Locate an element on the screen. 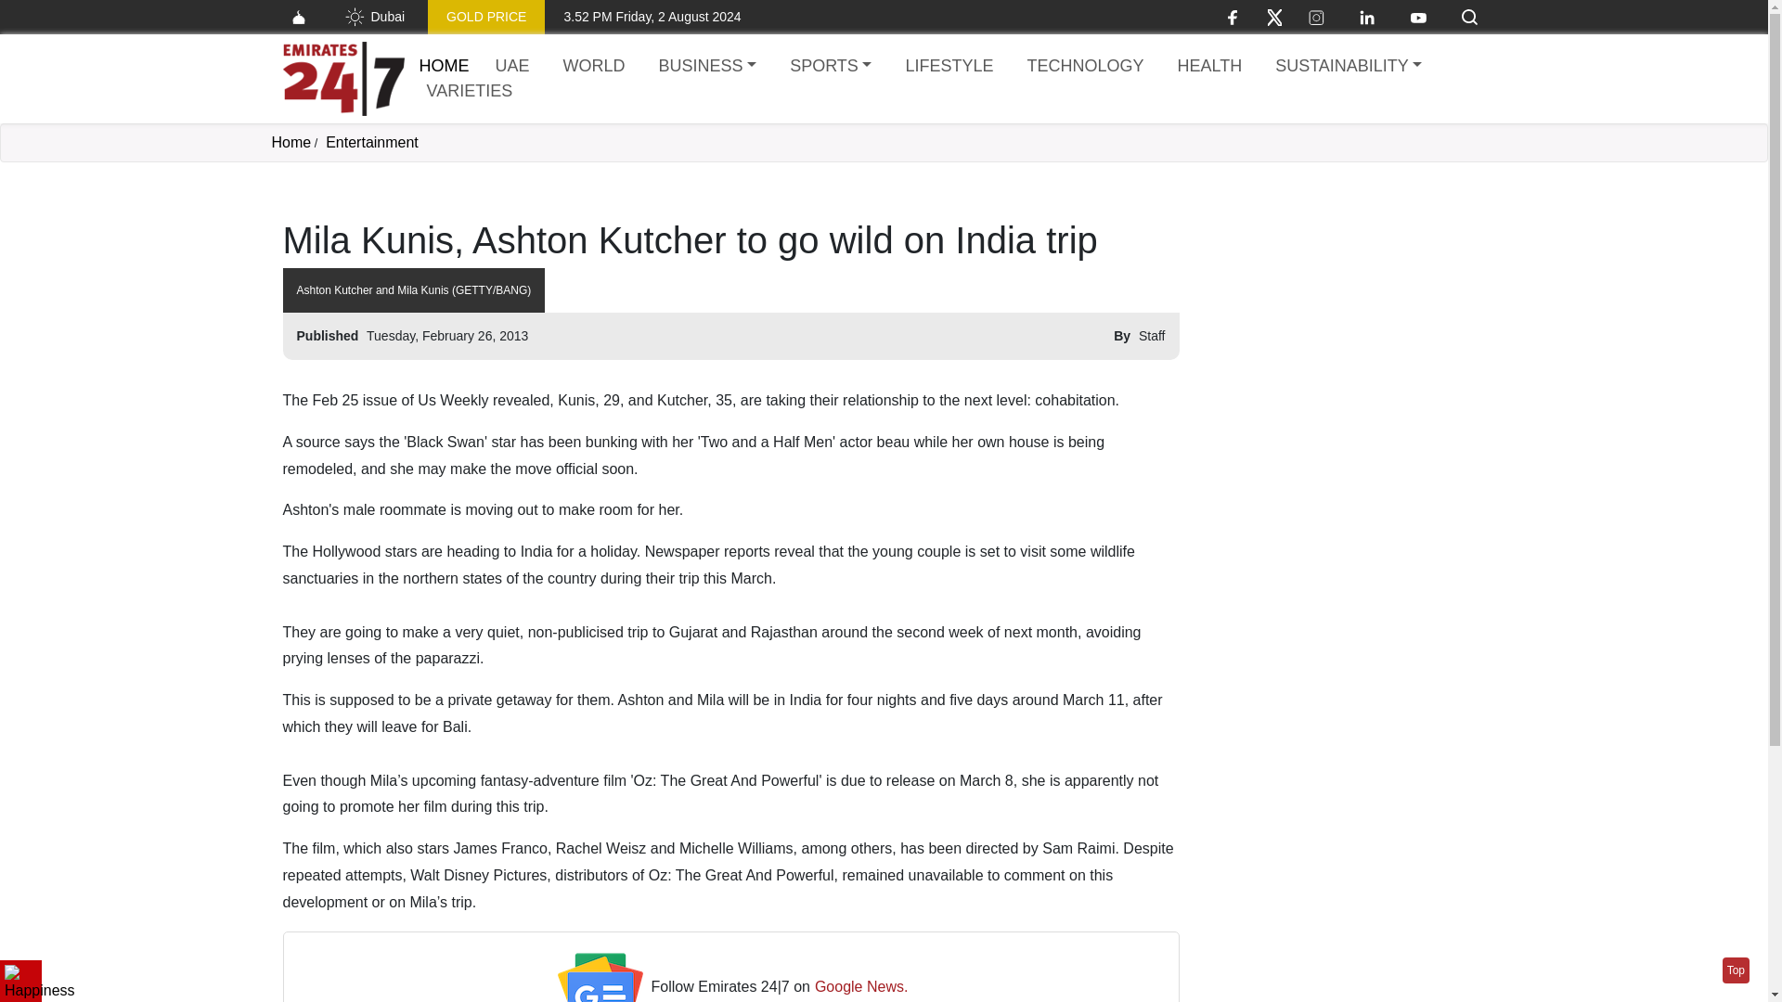  VARIETIES is located at coordinates (470, 91).